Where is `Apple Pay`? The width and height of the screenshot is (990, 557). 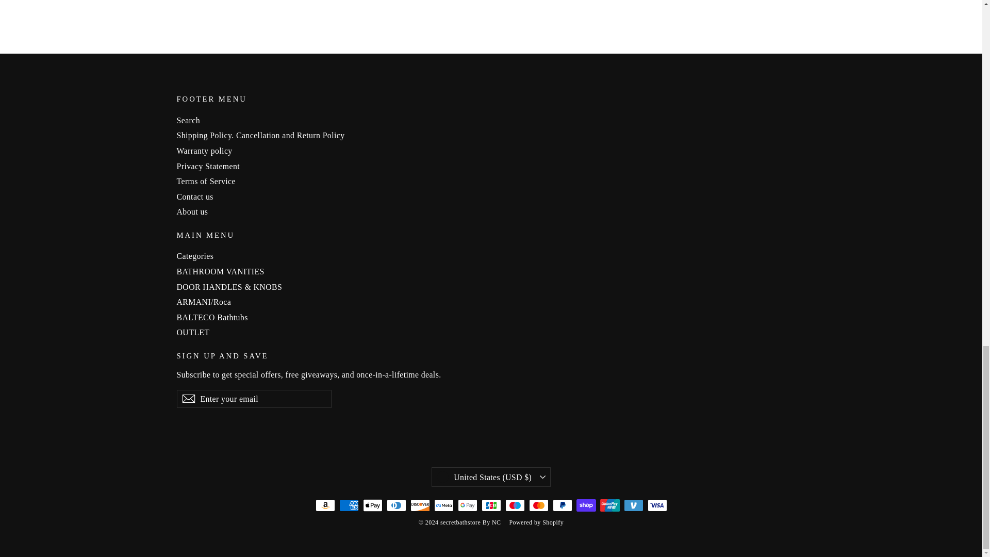 Apple Pay is located at coordinates (372, 505).